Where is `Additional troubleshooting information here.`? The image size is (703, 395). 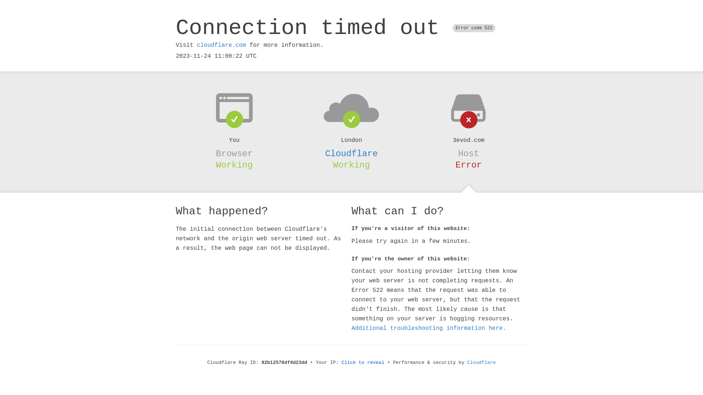 Additional troubleshooting information here. is located at coordinates (429, 328).